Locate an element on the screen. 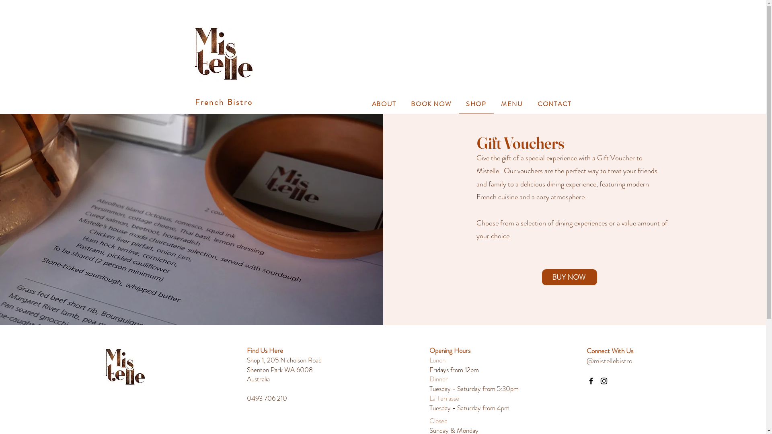 This screenshot has width=772, height=434. CONTACT is located at coordinates (555, 104).